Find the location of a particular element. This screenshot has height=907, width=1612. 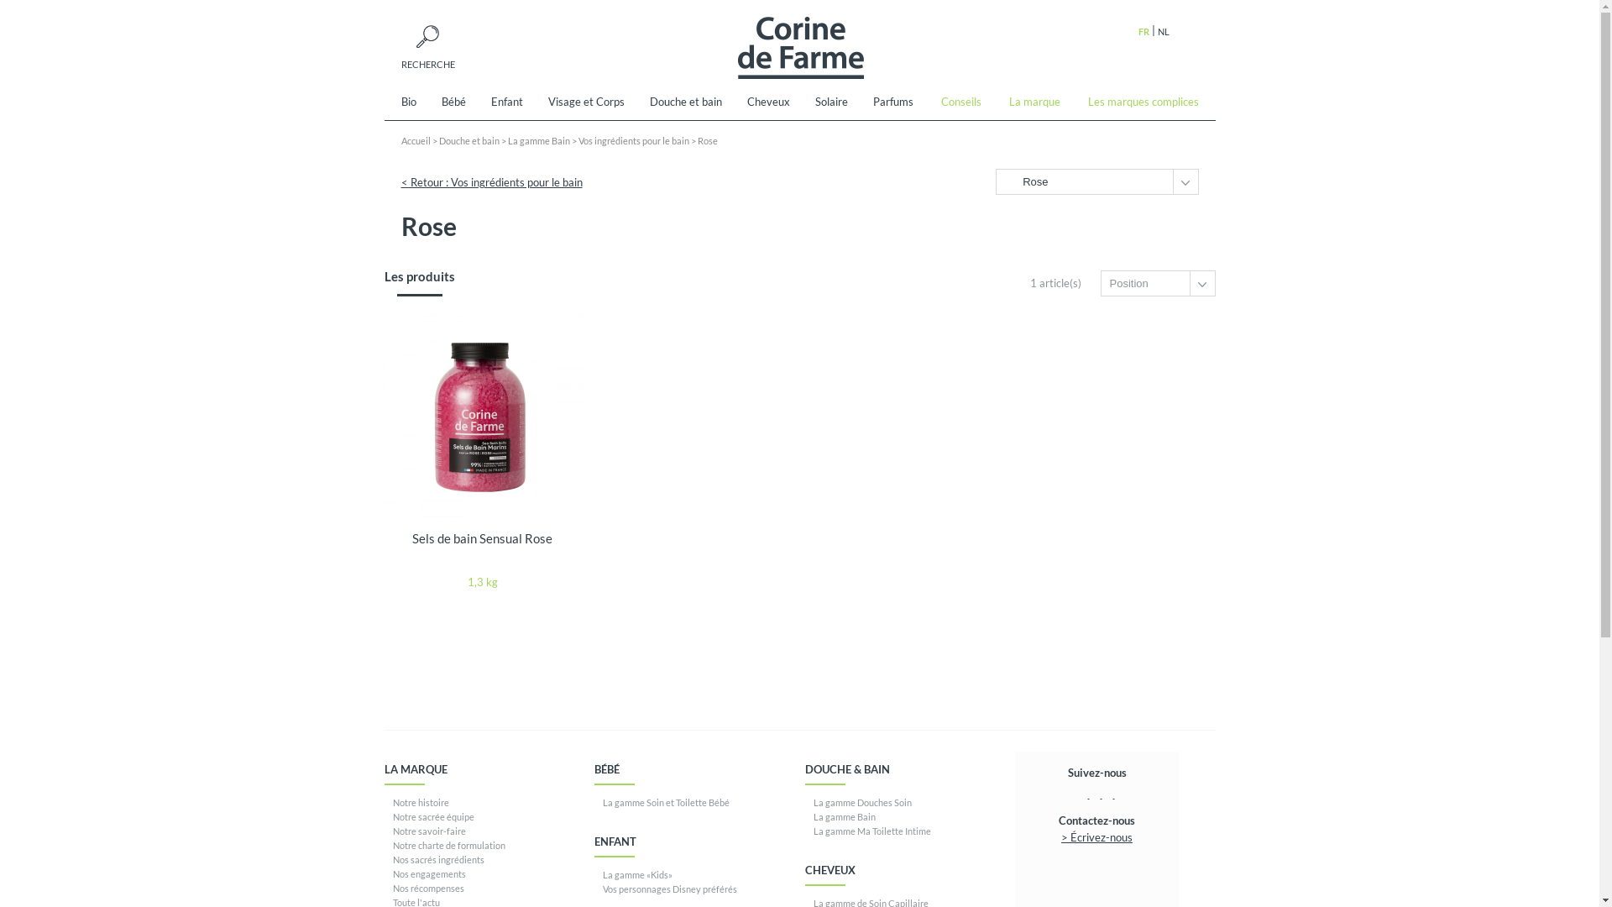

La gamme Bain is located at coordinates (844, 816).